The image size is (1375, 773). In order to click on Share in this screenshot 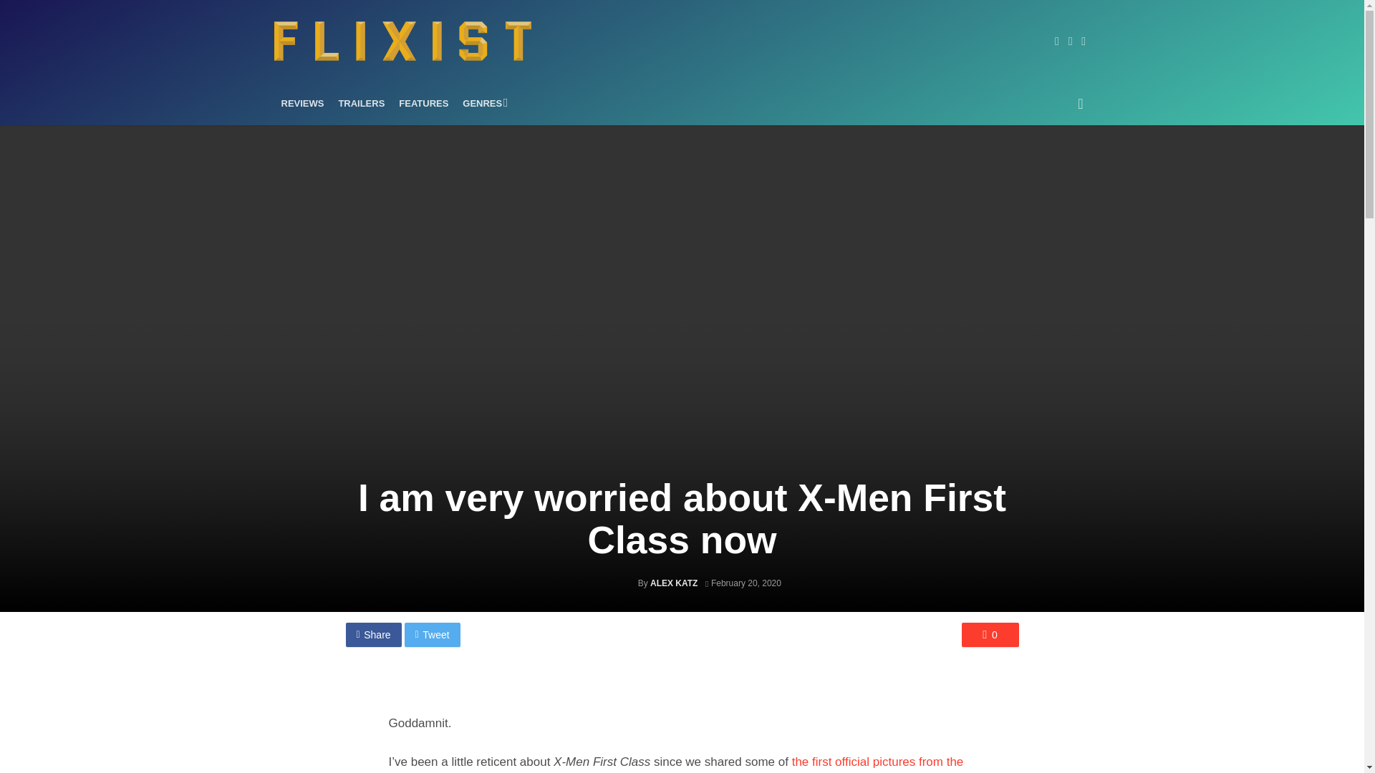, I will do `click(372, 634)`.